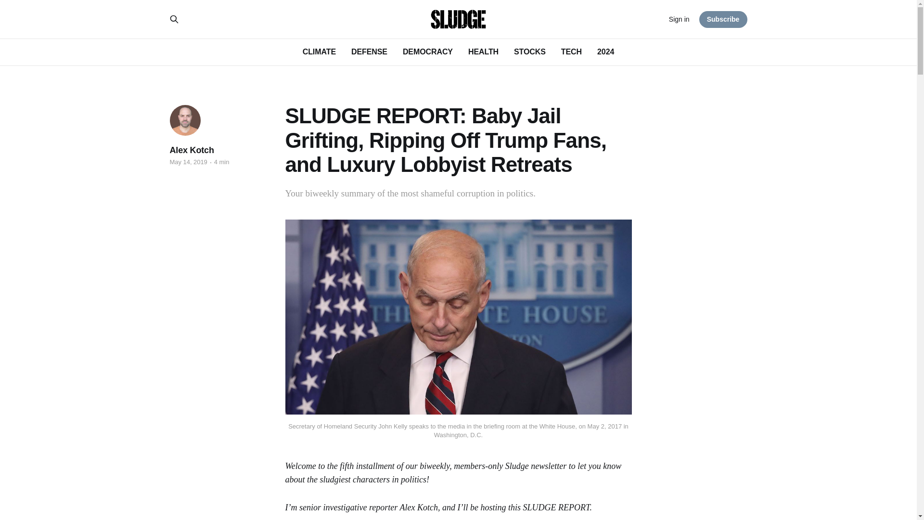  I want to click on CLIMATE, so click(320, 52).